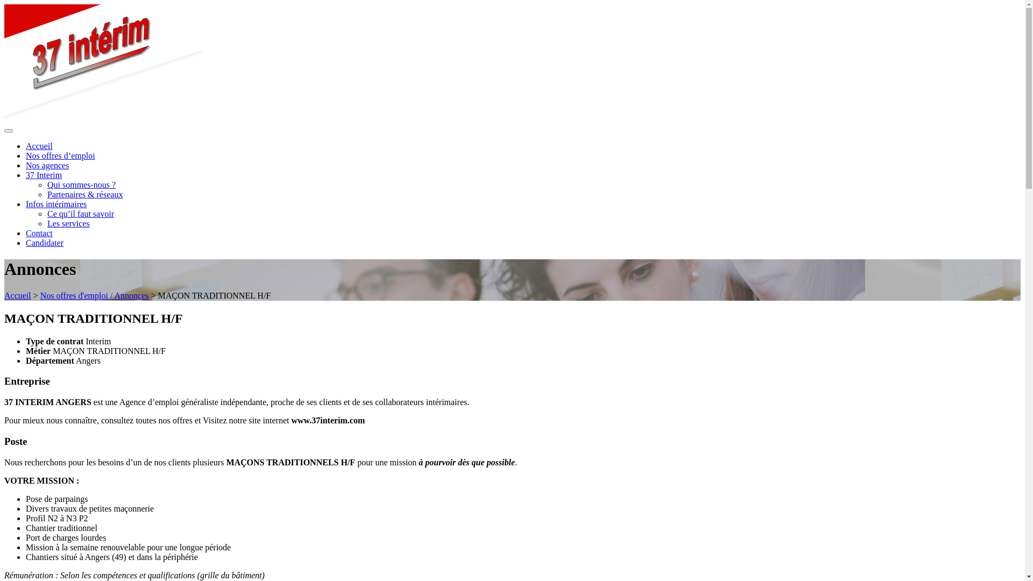 This screenshot has height=581, width=1033. Describe the element at coordinates (44, 175) in the screenshot. I see `37 Interim` at that location.